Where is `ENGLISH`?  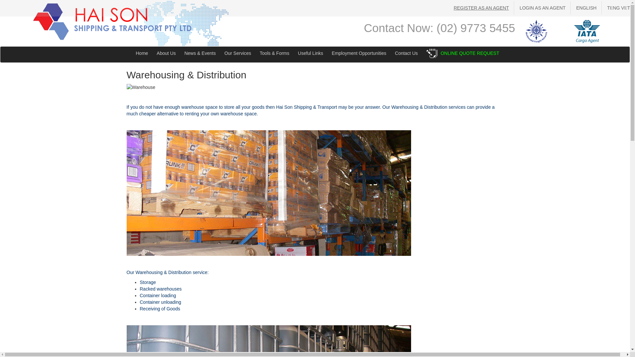 ENGLISH is located at coordinates (586, 8).